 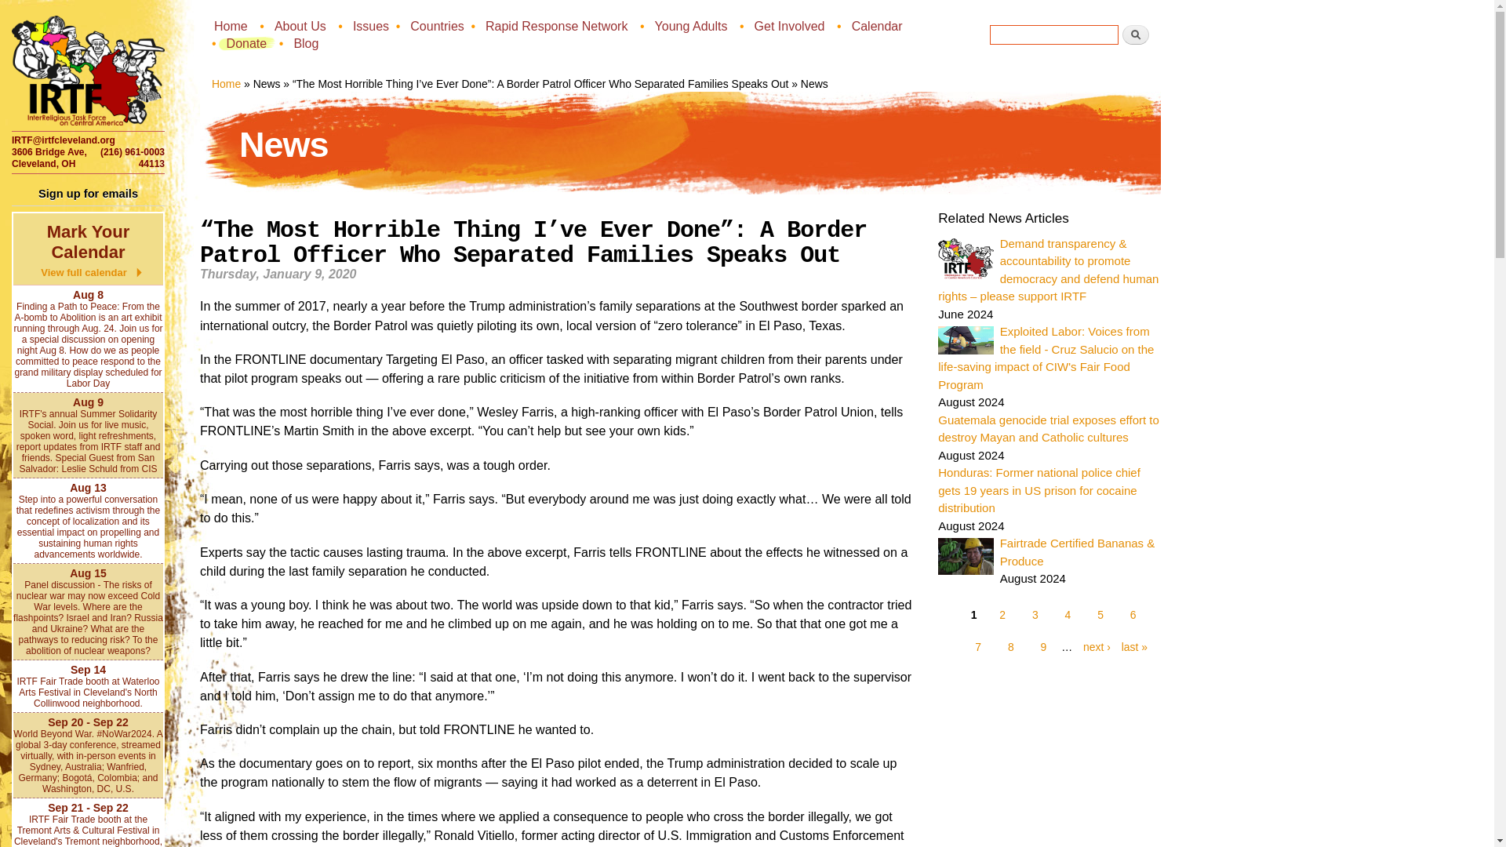 What do you see at coordinates (1100, 615) in the screenshot?
I see `Go to page 5` at bounding box center [1100, 615].